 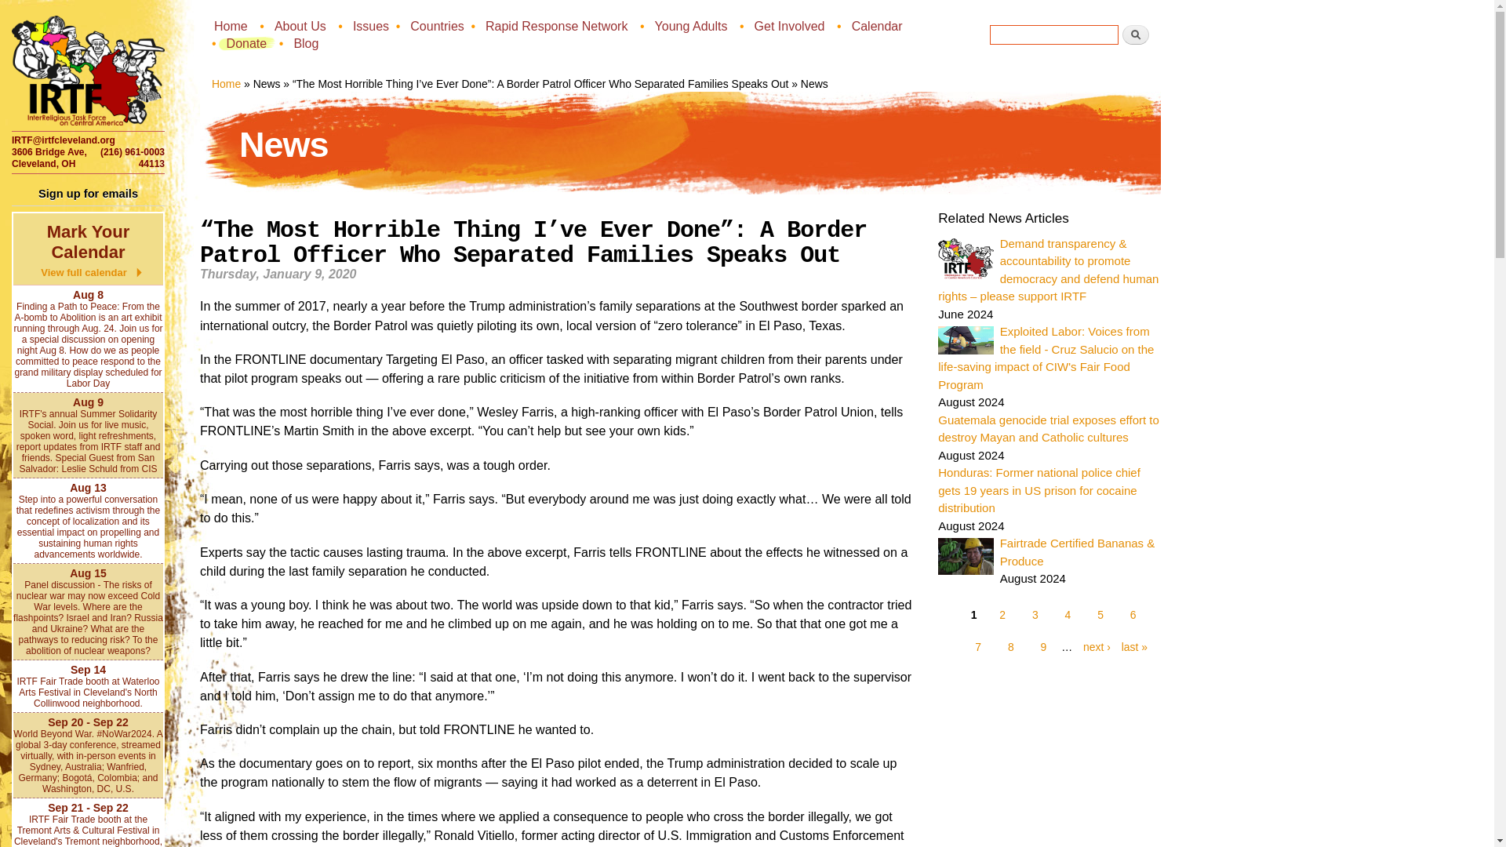 What do you see at coordinates (1100, 615) in the screenshot?
I see `Go to page 5` at bounding box center [1100, 615].